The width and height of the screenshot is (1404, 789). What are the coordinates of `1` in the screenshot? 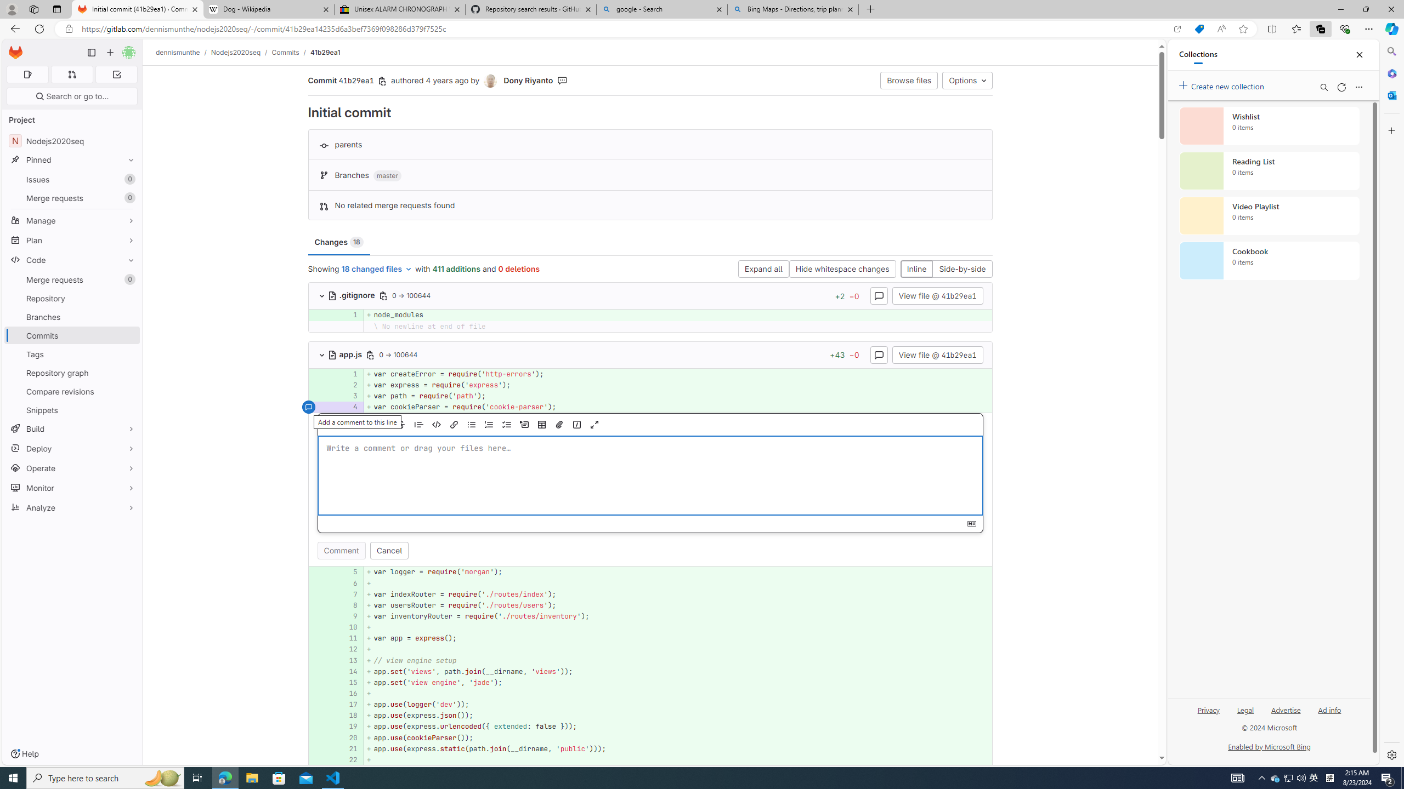 It's located at (349, 374).